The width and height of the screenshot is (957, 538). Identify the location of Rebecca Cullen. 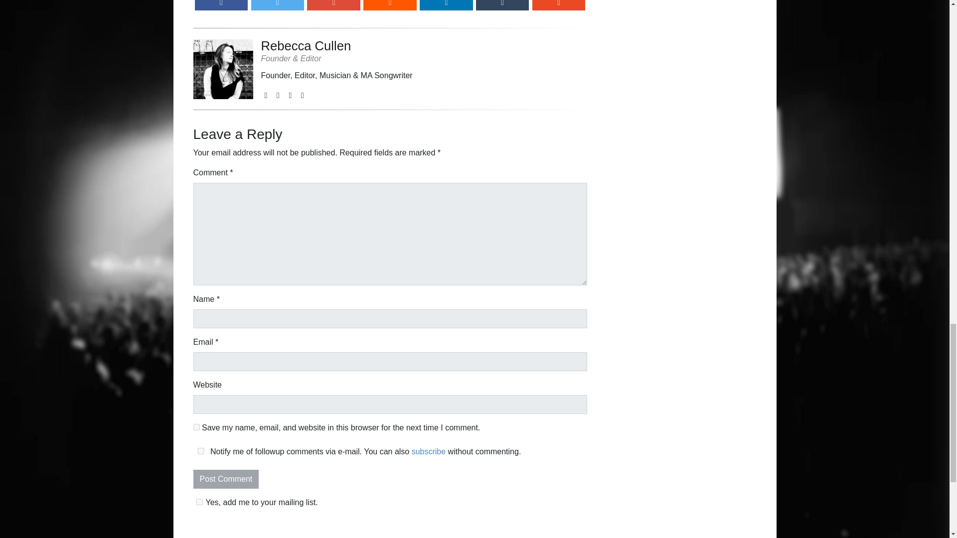
(337, 46).